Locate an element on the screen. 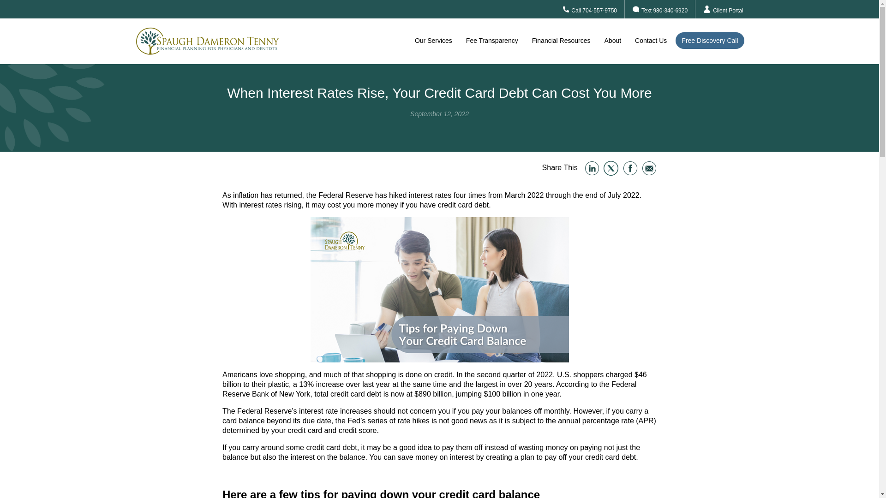  Text 980-340-6920 is located at coordinates (660, 9).